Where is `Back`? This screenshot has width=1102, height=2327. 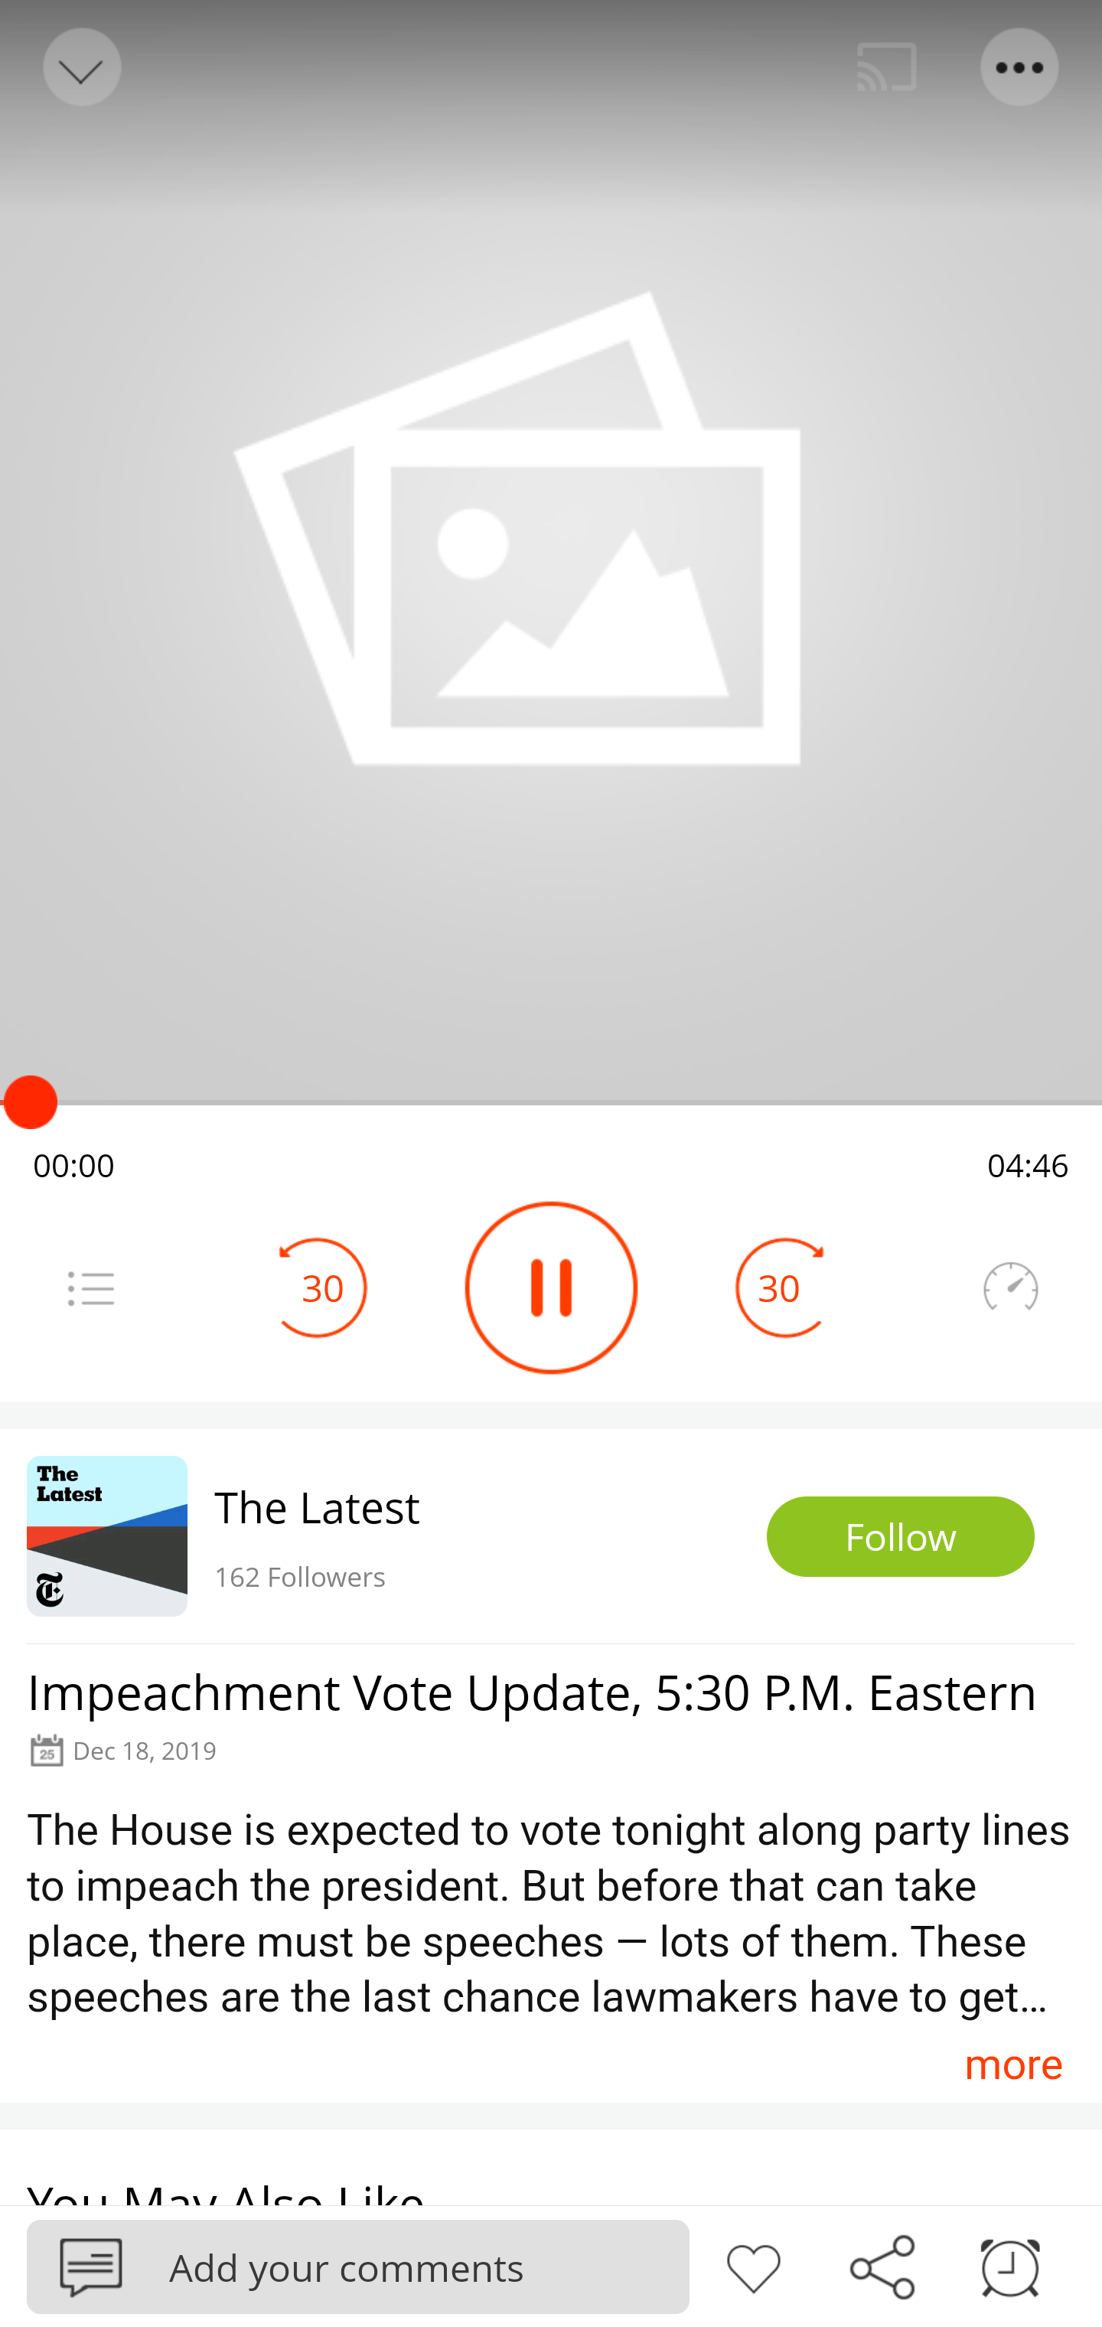
Back is located at coordinates (80, 67).